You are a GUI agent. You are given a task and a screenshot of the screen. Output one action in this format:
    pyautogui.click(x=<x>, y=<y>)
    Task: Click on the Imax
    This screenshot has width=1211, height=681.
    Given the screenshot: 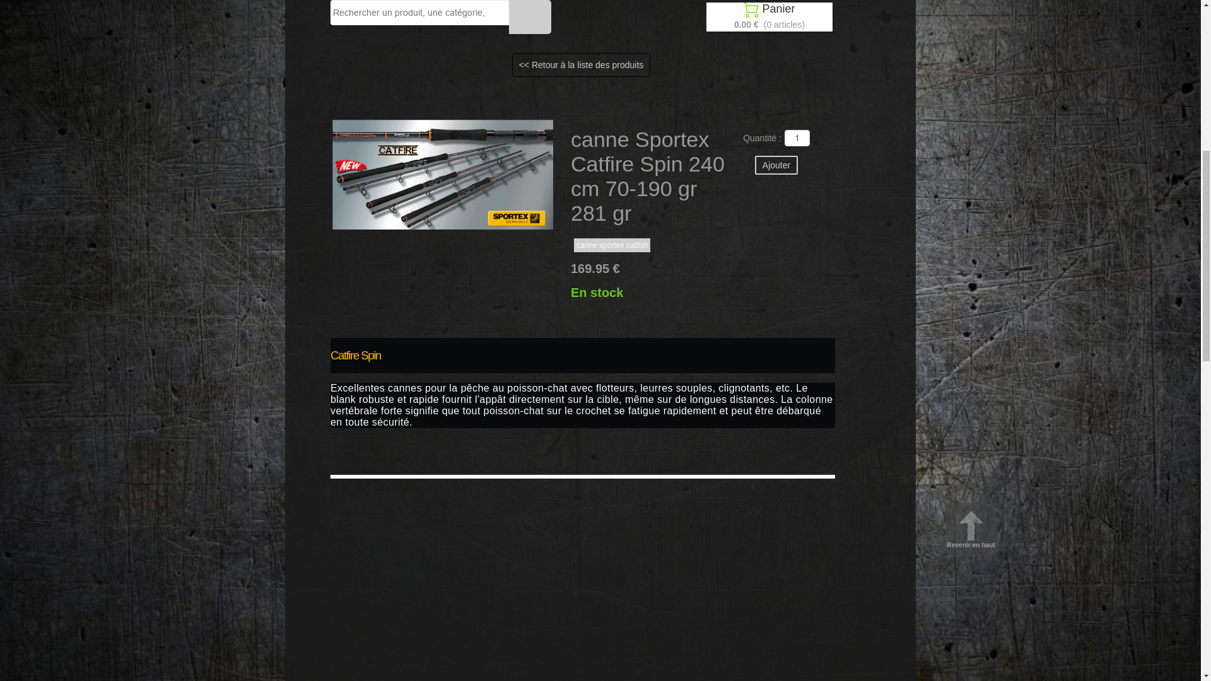 What is the action you would take?
    pyautogui.click(x=752, y=125)
    